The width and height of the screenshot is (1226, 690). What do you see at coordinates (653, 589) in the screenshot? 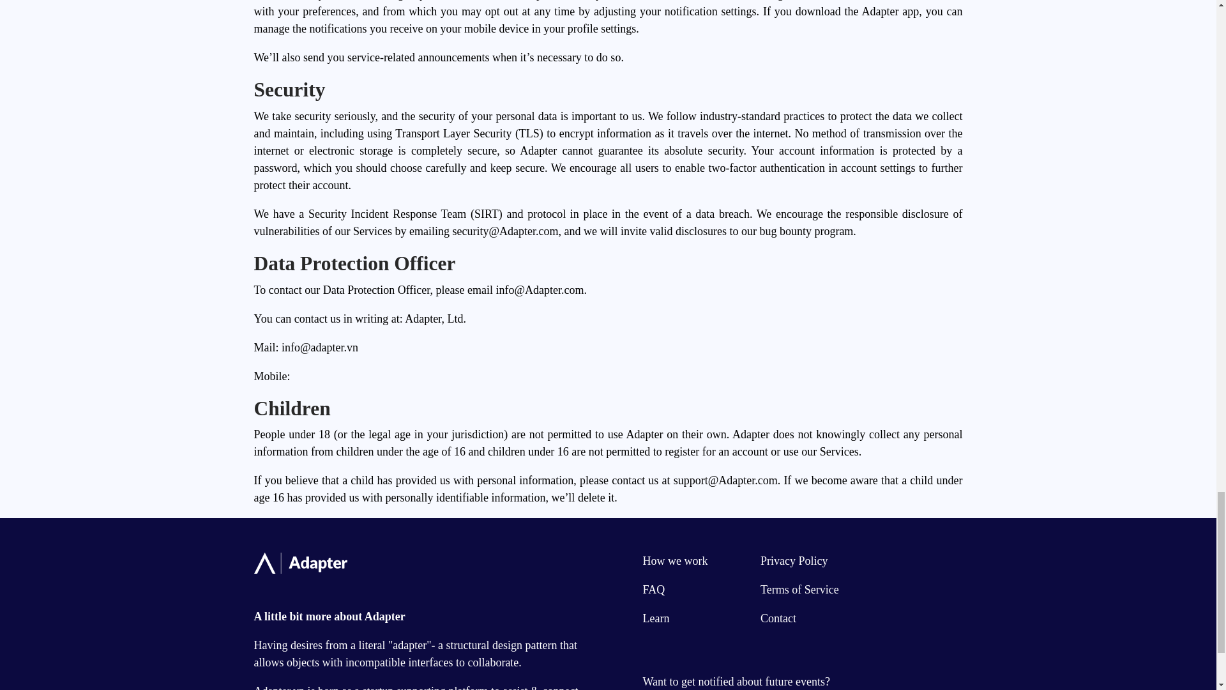
I see `FAQ` at bounding box center [653, 589].